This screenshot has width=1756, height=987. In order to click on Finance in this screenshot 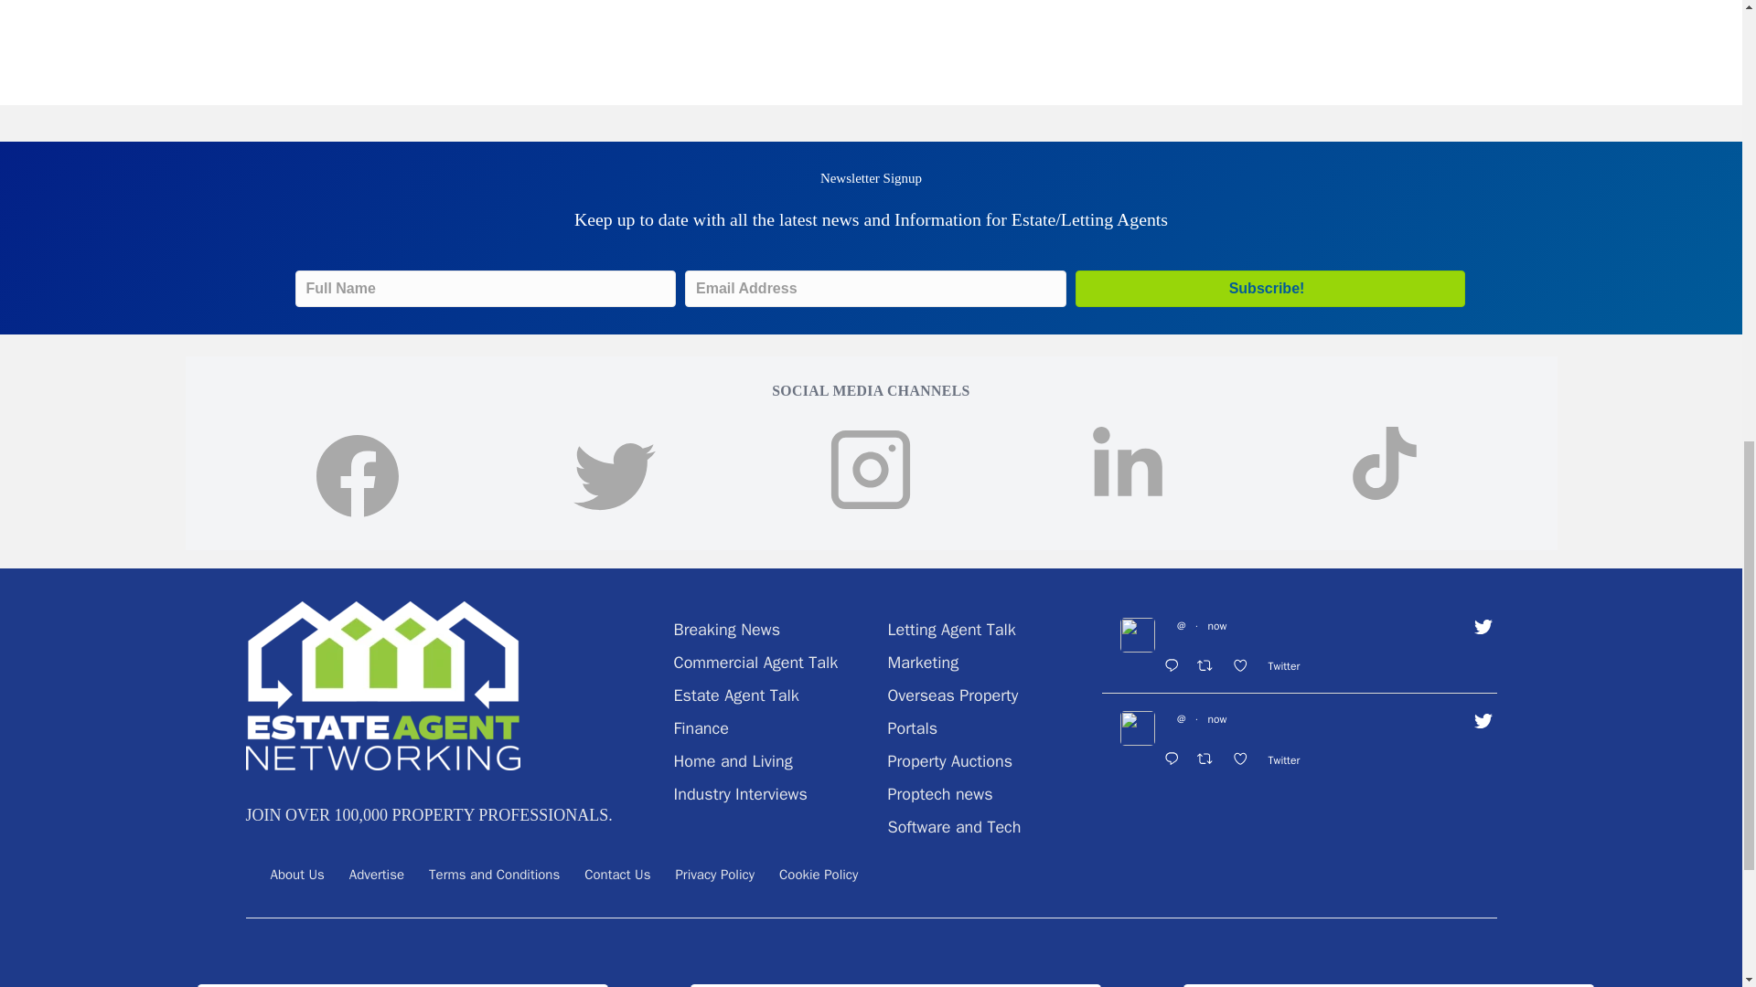, I will do `click(701, 727)`.